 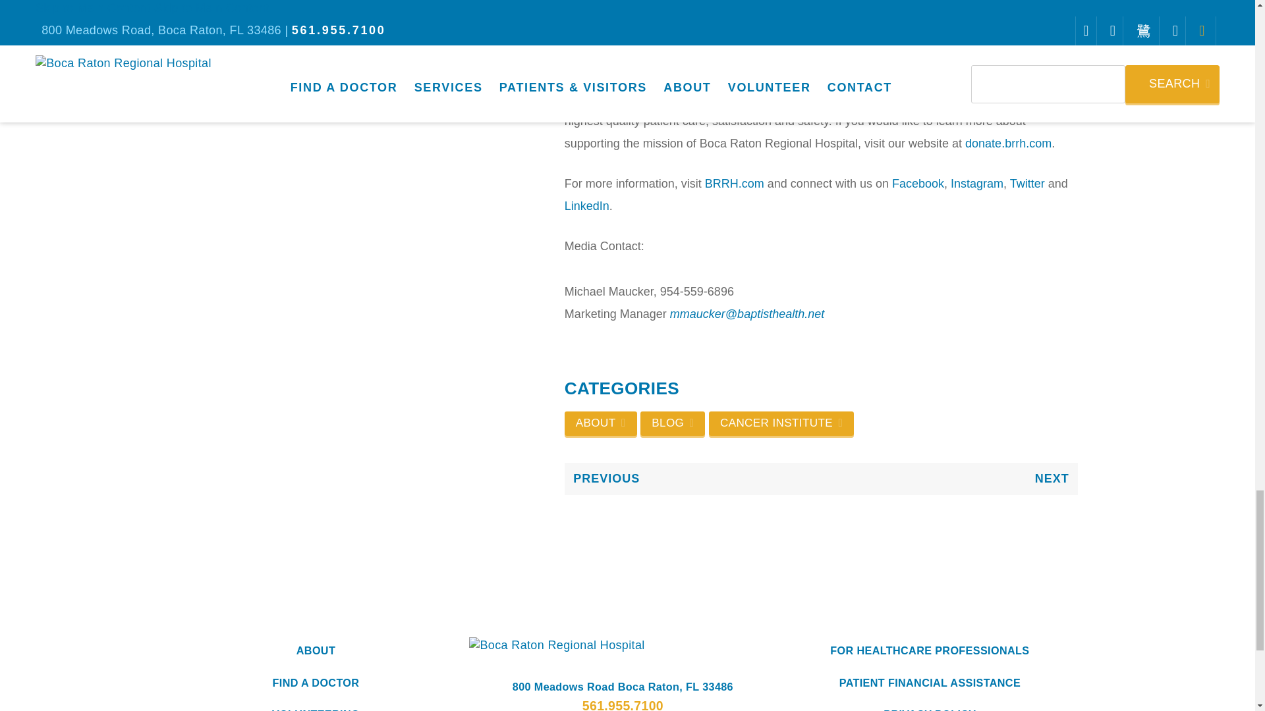 What do you see at coordinates (672, 423) in the screenshot?
I see `Blog Category` at bounding box center [672, 423].